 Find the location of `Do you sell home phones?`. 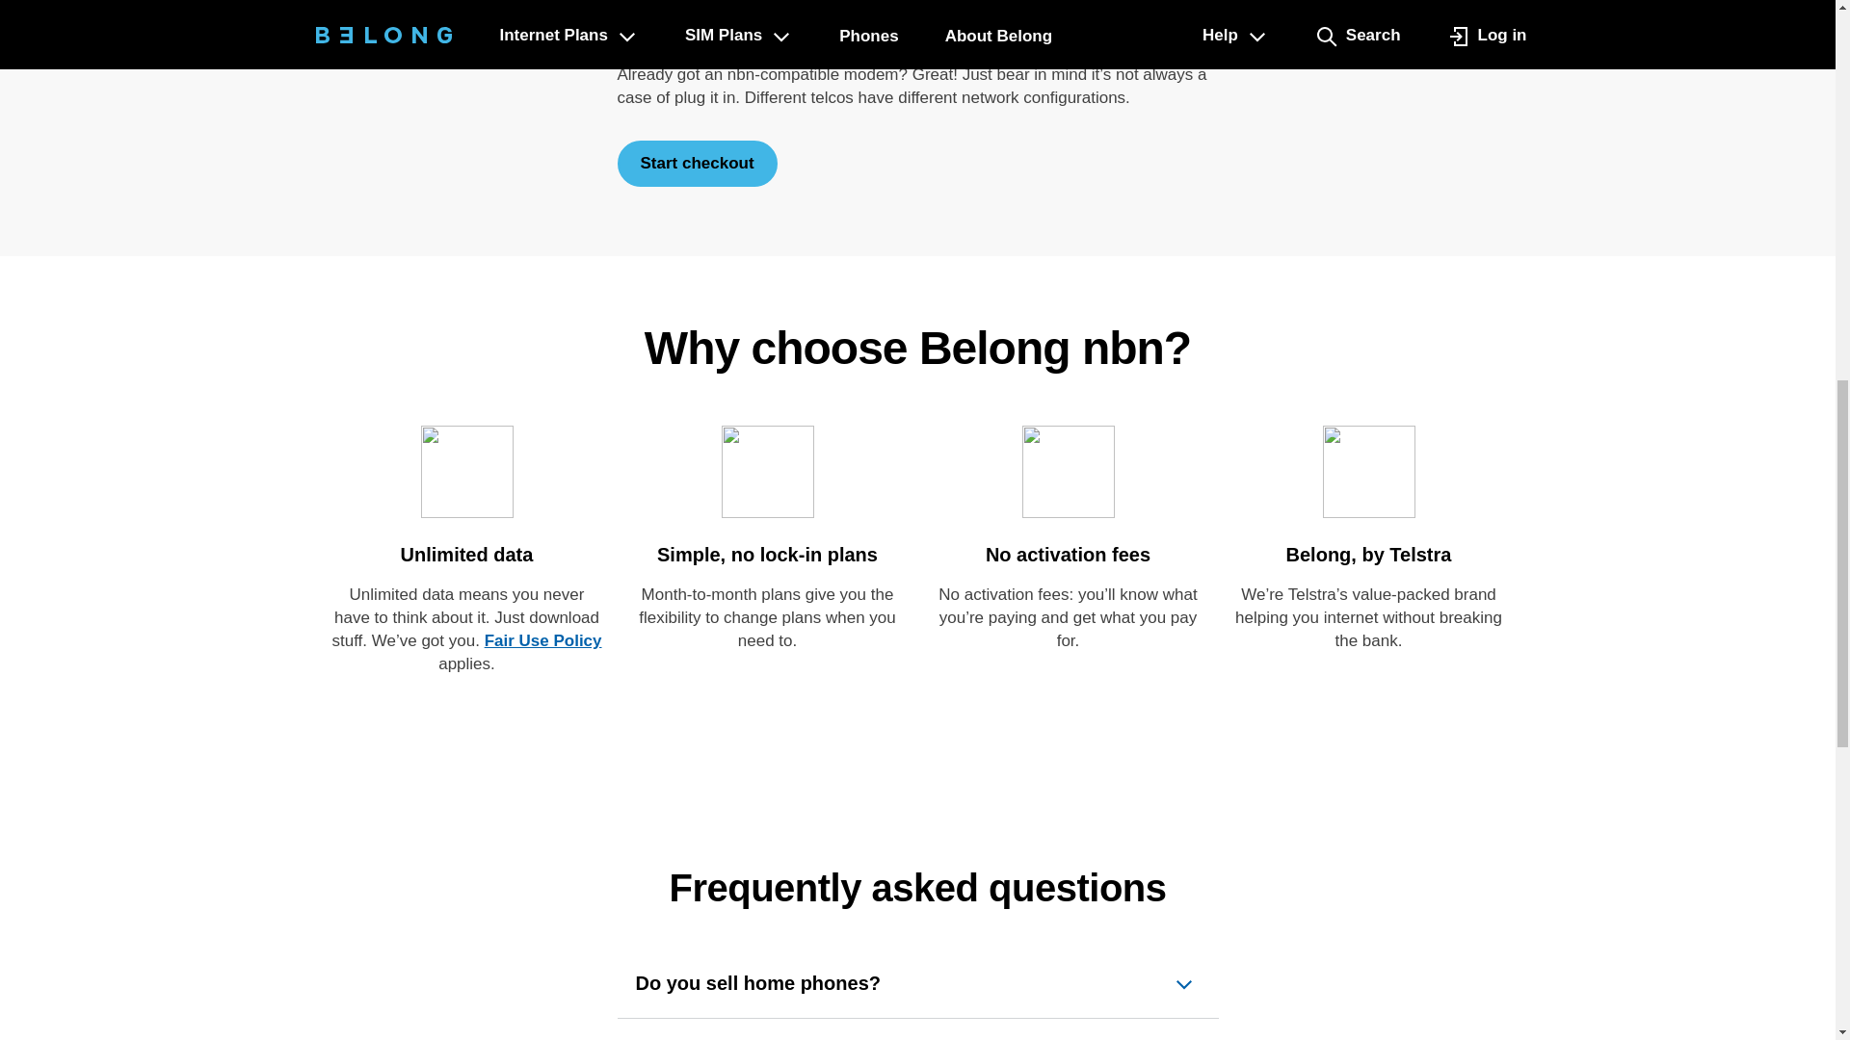

Do you sell home phones? is located at coordinates (919, 984).